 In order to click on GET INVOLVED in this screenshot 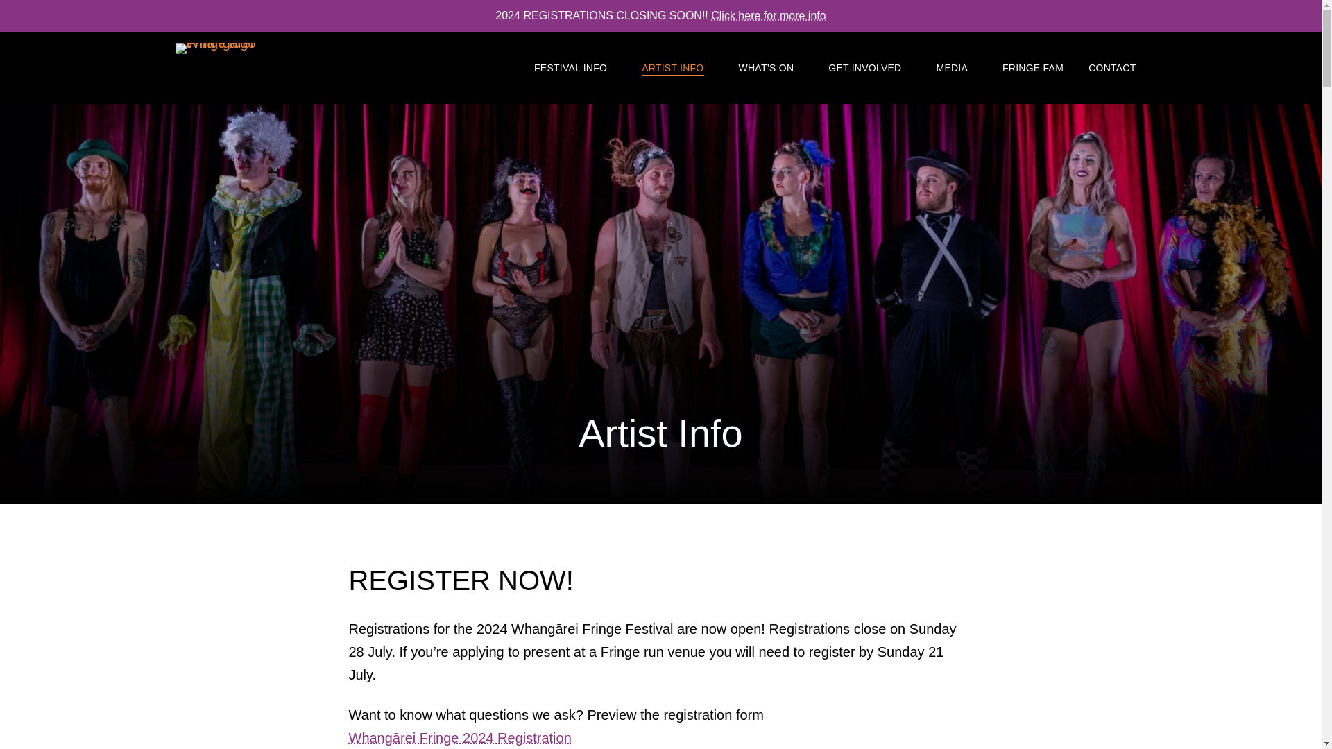, I will do `click(864, 68)`.